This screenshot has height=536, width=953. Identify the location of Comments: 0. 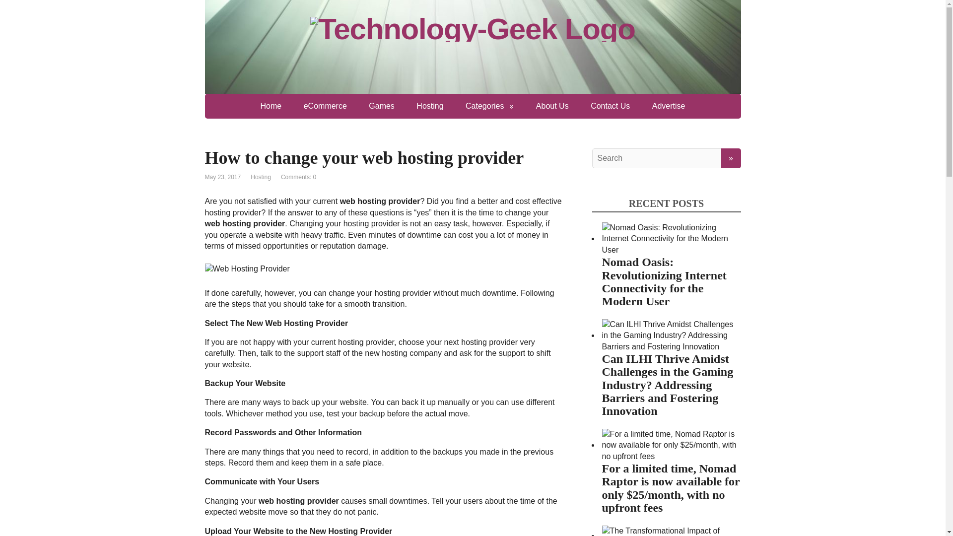
(299, 177).